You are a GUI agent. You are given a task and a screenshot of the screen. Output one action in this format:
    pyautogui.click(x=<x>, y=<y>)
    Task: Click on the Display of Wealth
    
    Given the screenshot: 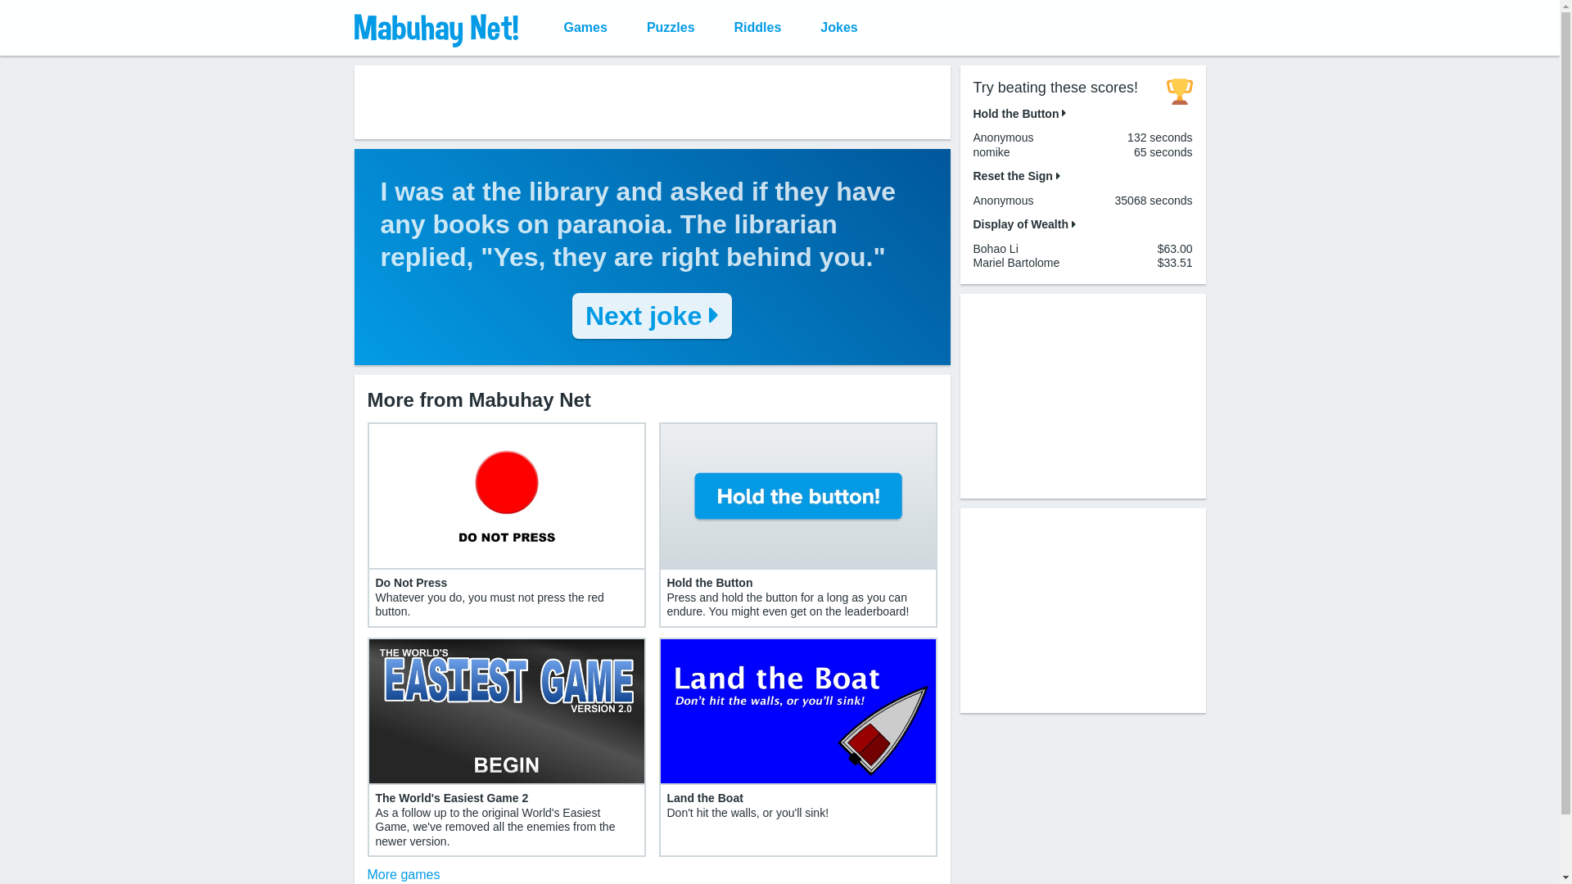 What is the action you would take?
    pyautogui.click(x=1023, y=223)
    